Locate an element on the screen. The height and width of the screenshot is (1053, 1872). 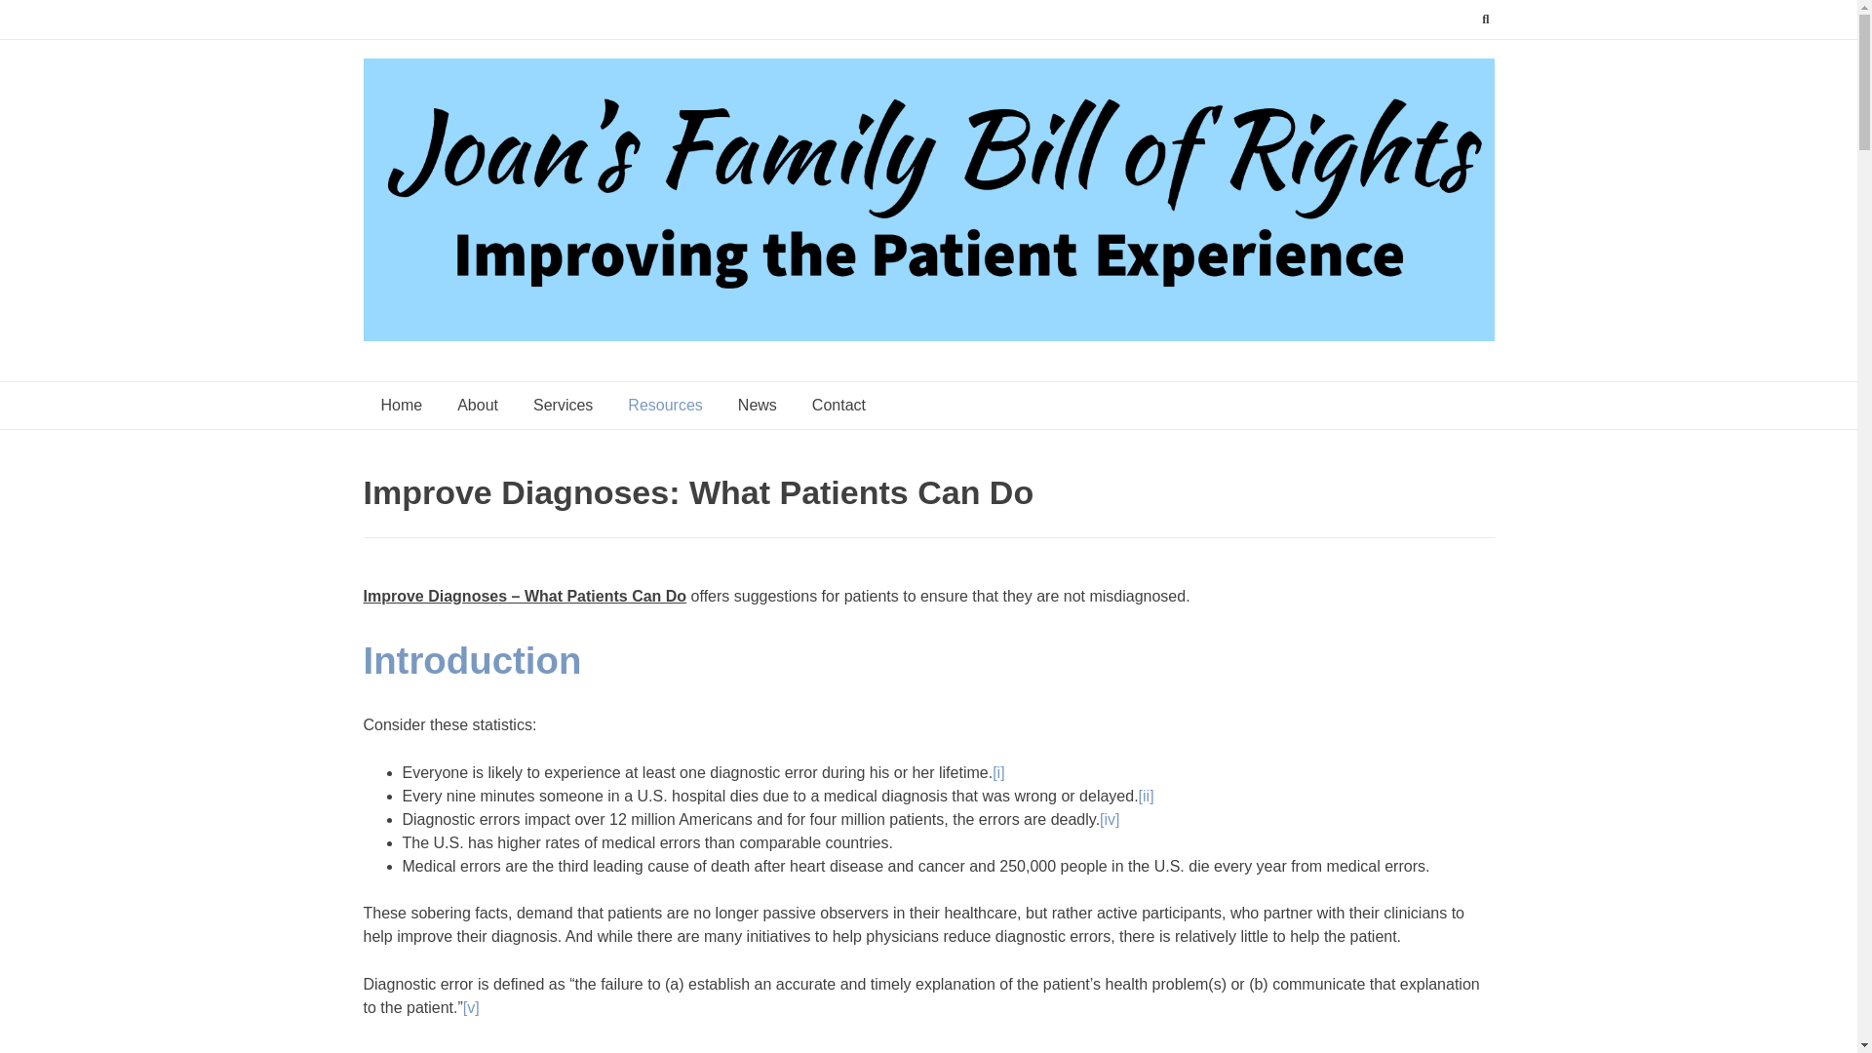
Home is located at coordinates (402, 406).